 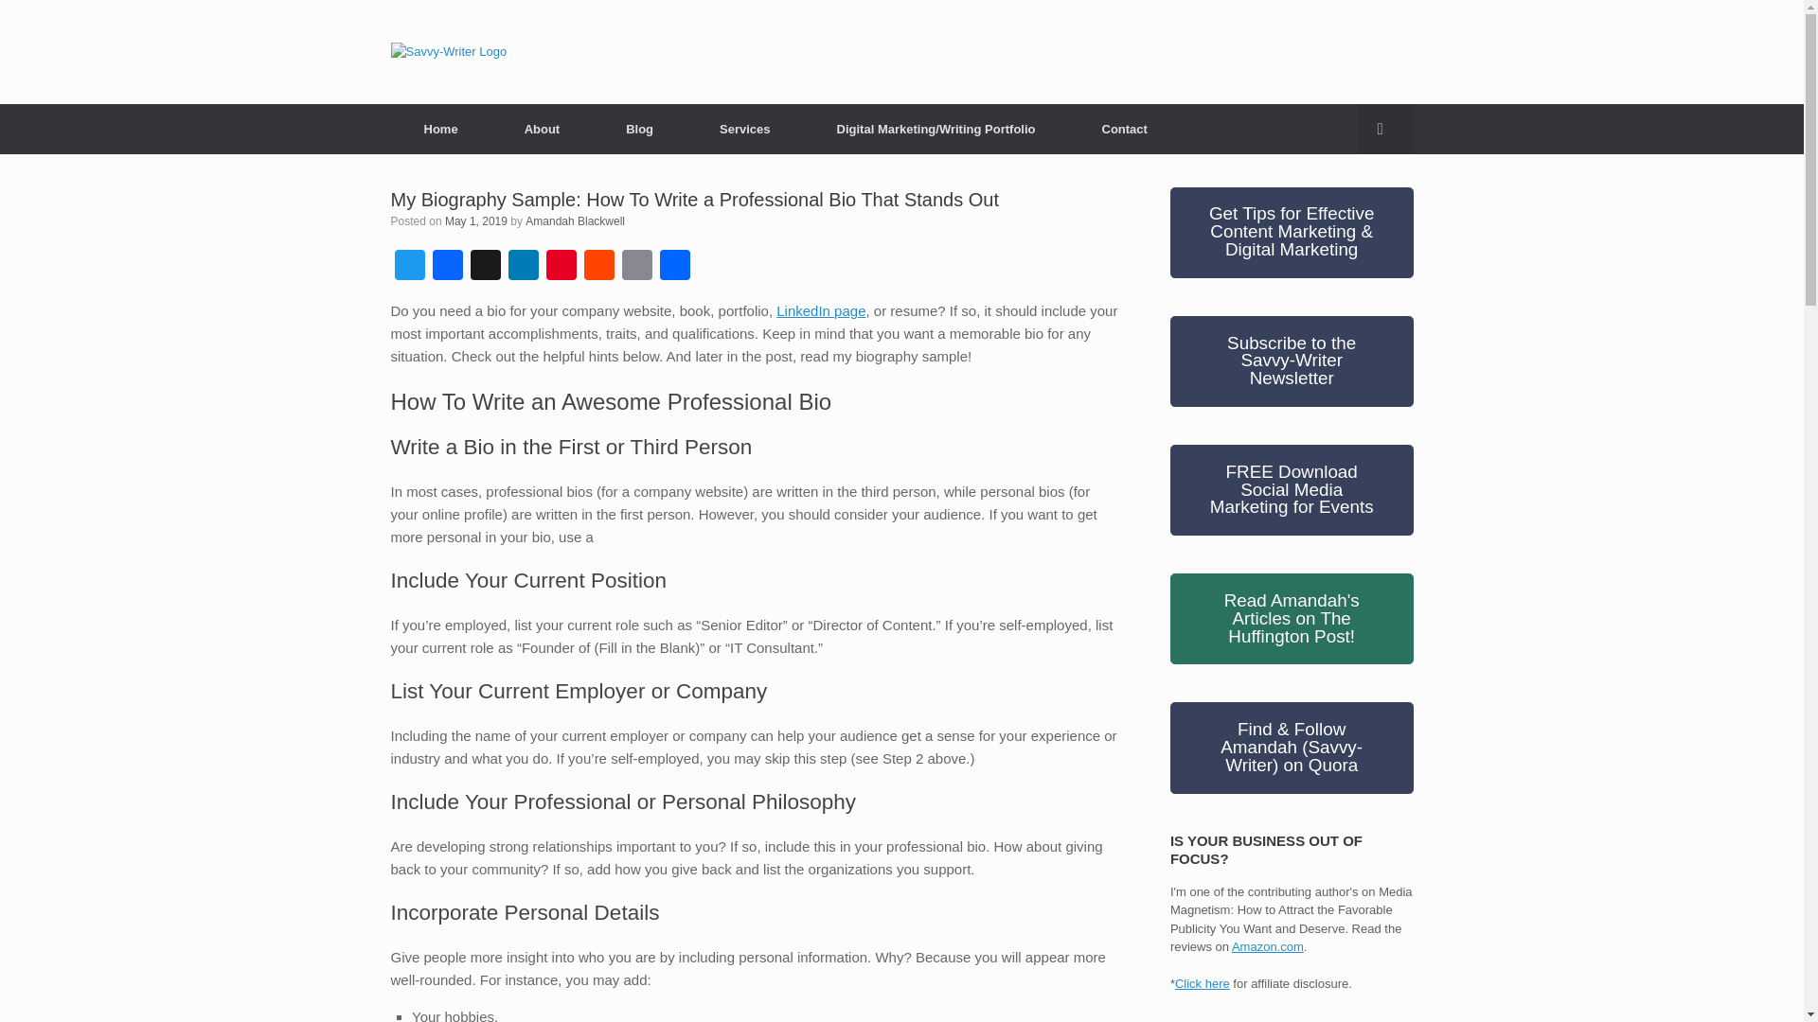 I want to click on Facebook, so click(x=446, y=267).